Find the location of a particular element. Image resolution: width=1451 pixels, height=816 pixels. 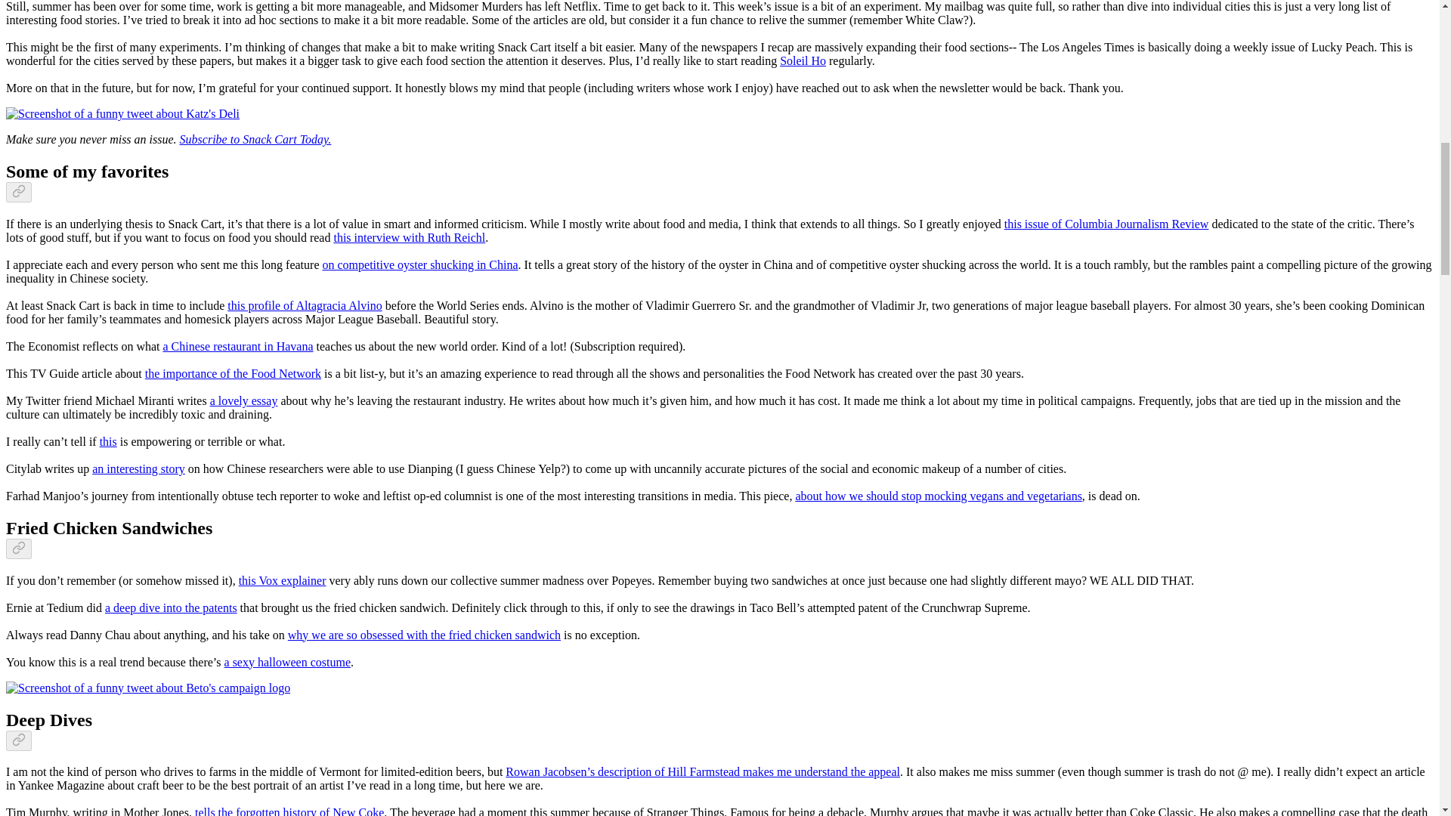

Soleil Ho is located at coordinates (803, 60).